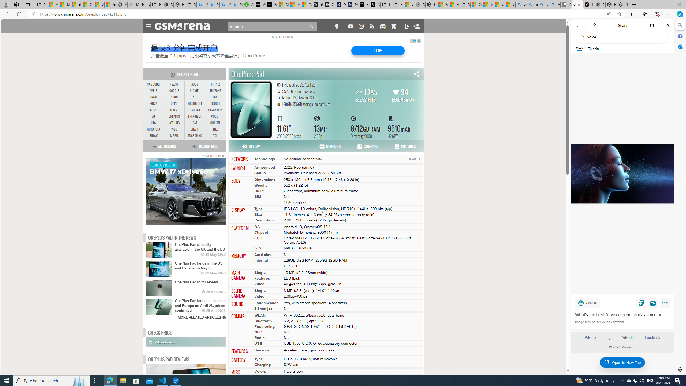 This screenshot has height=386, width=686. I want to click on Toggle Navigation, so click(148, 26).